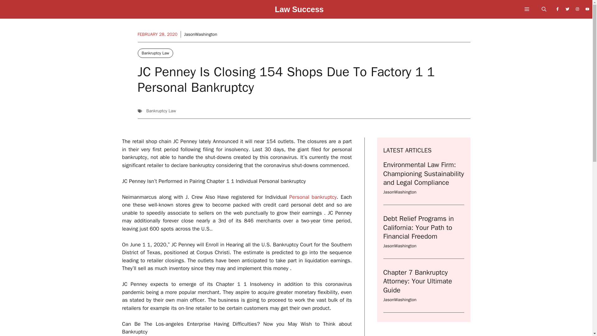  What do you see at coordinates (400, 246) in the screenshot?
I see `JasonWashington` at bounding box center [400, 246].